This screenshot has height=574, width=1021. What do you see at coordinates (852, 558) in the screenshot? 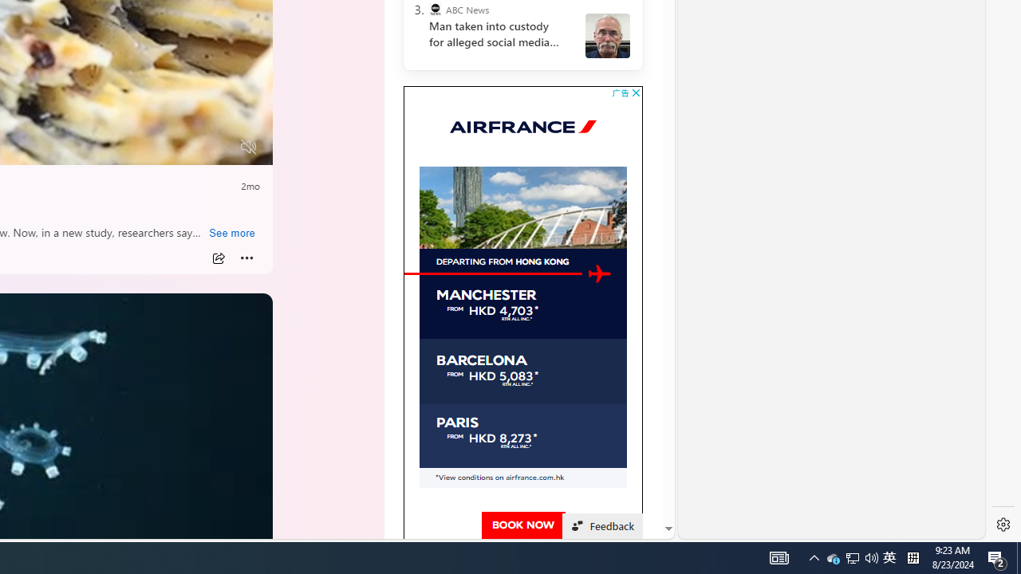
I see `User Promoted Notification Area` at bounding box center [852, 558].